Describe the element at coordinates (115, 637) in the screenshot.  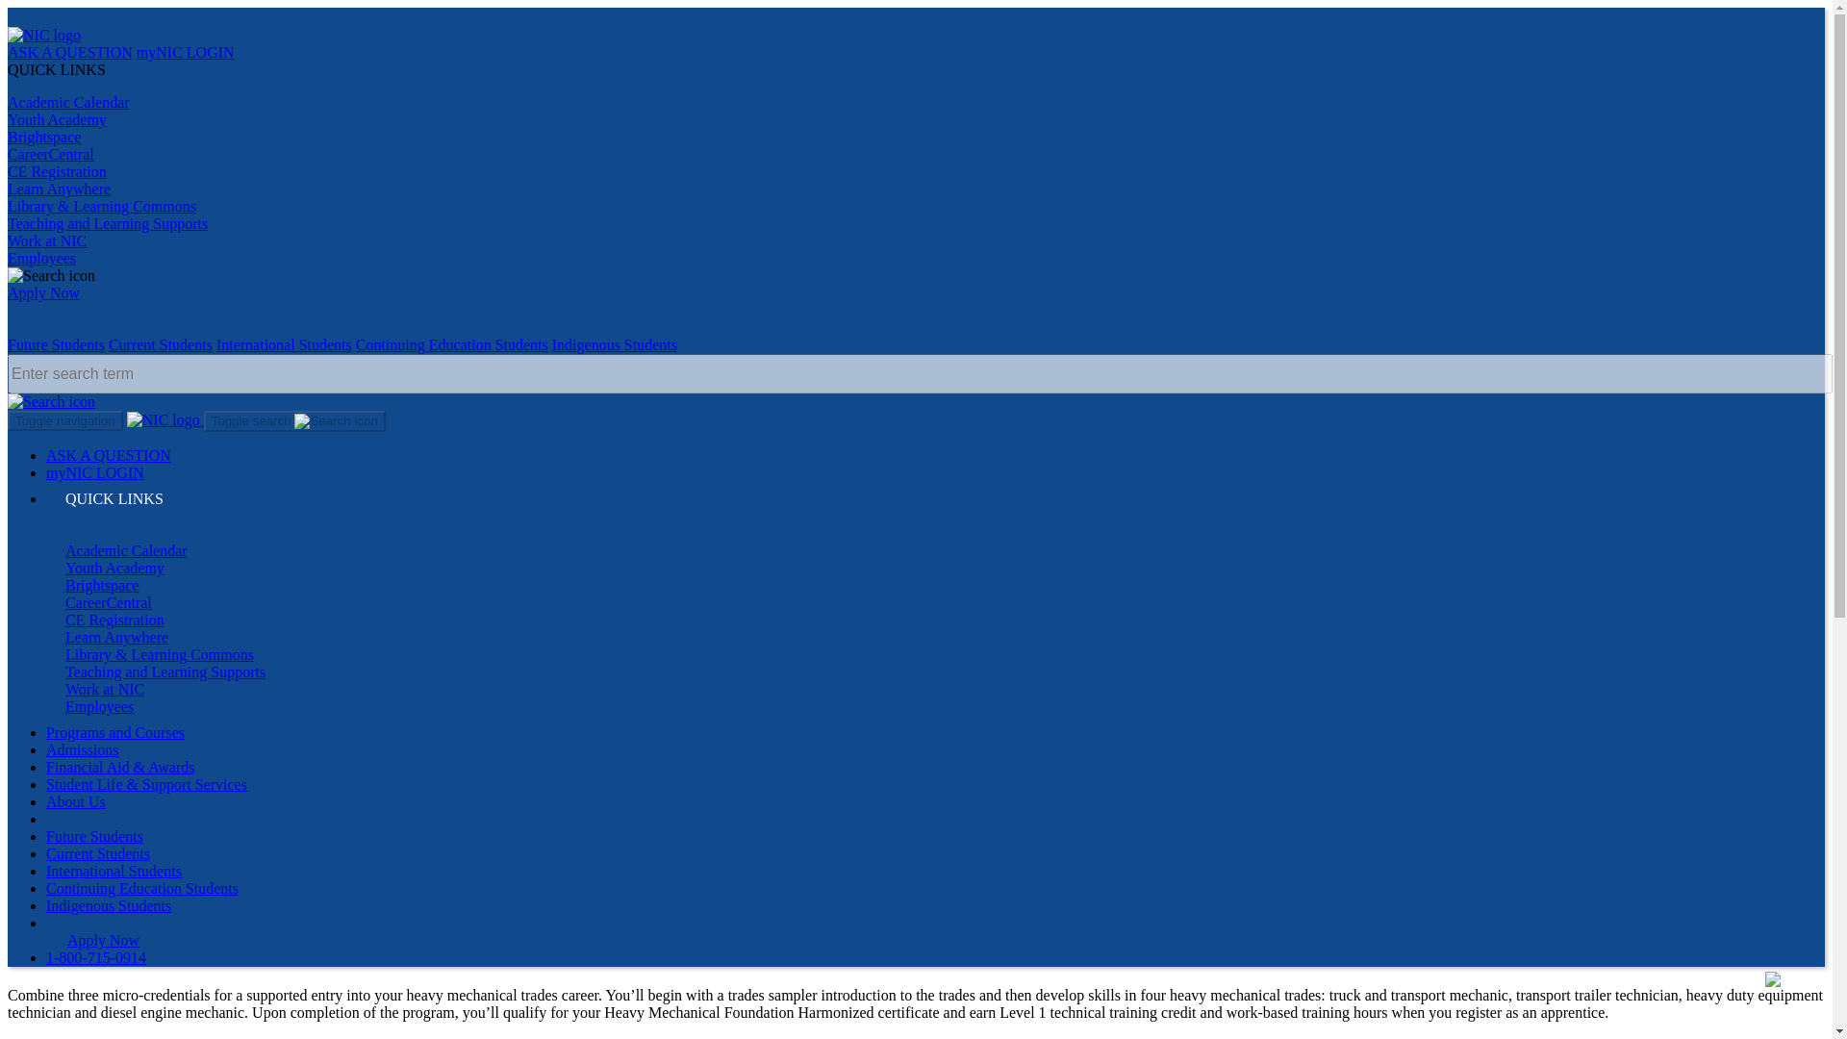
I see `Learn Anywhere` at that location.